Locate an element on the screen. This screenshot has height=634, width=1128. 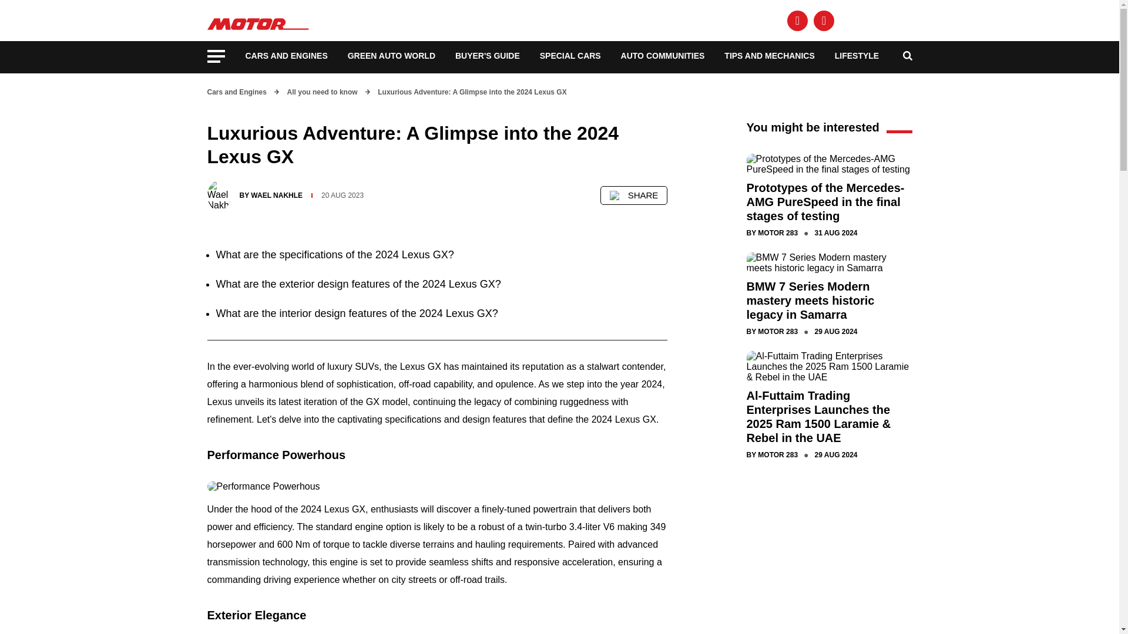
AUTO COMMUNITIES is located at coordinates (663, 55).